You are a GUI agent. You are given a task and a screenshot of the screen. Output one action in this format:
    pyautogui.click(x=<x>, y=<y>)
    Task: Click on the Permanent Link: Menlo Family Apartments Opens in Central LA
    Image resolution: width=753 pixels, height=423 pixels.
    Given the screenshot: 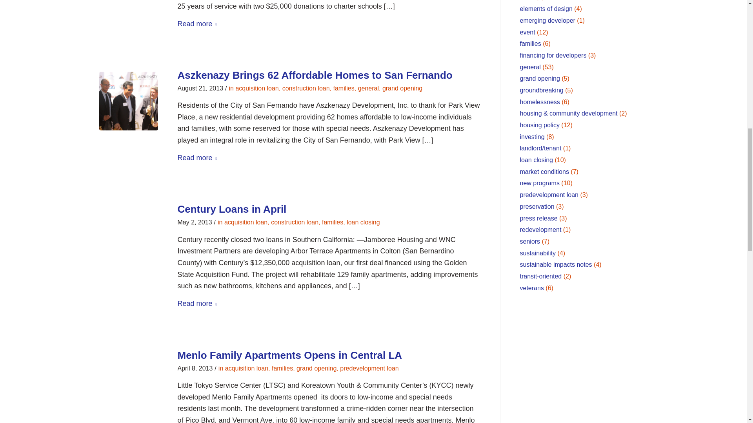 What is the action you would take?
    pyautogui.click(x=289, y=355)
    